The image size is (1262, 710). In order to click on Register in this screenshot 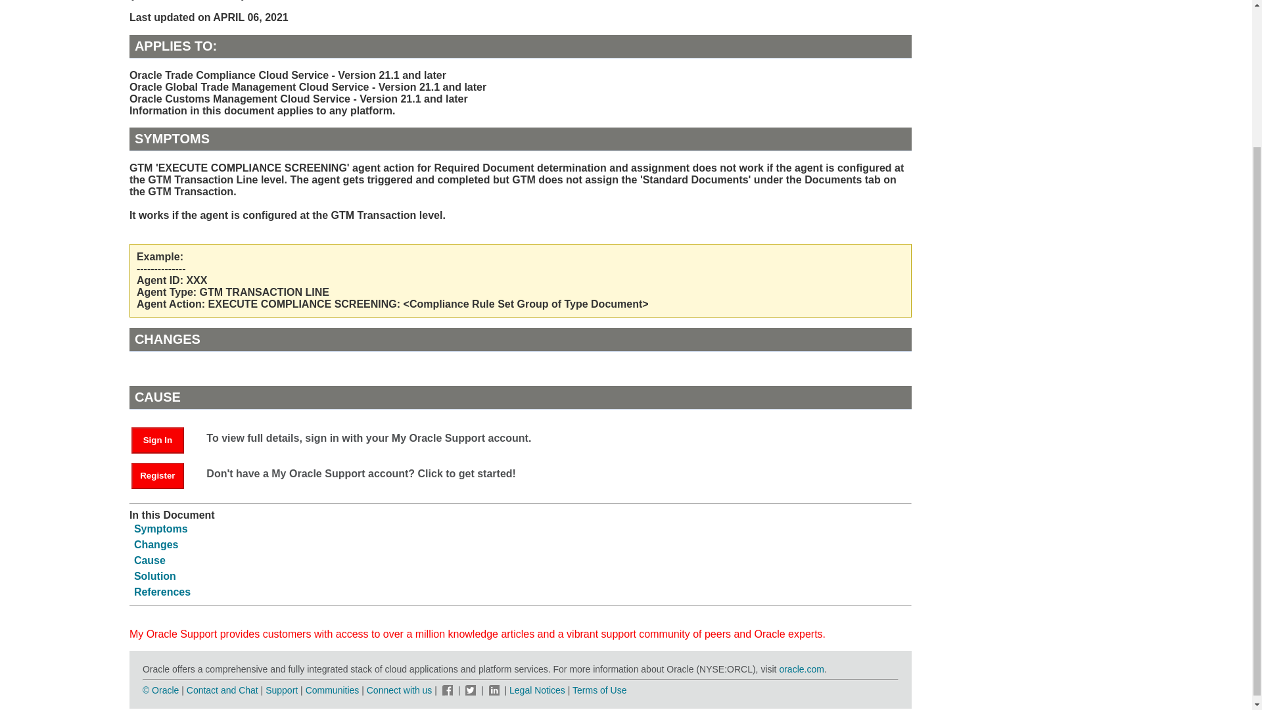, I will do `click(164, 475)`.